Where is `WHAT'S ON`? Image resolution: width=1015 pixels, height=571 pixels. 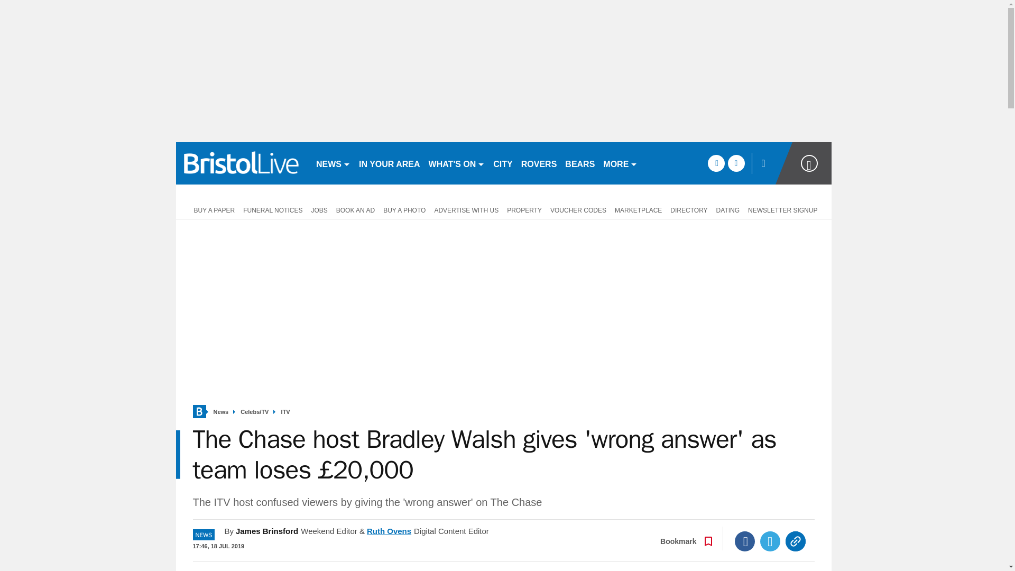 WHAT'S ON is located at coordinates (457, 163).